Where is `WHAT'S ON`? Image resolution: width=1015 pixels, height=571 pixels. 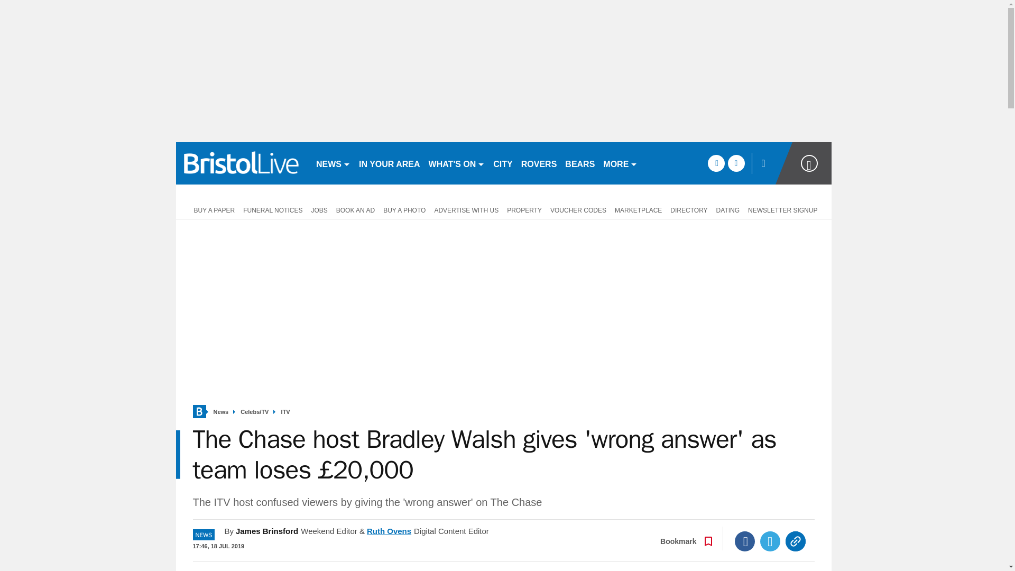 WHAT'S ON is located at coordinates (457, 163).